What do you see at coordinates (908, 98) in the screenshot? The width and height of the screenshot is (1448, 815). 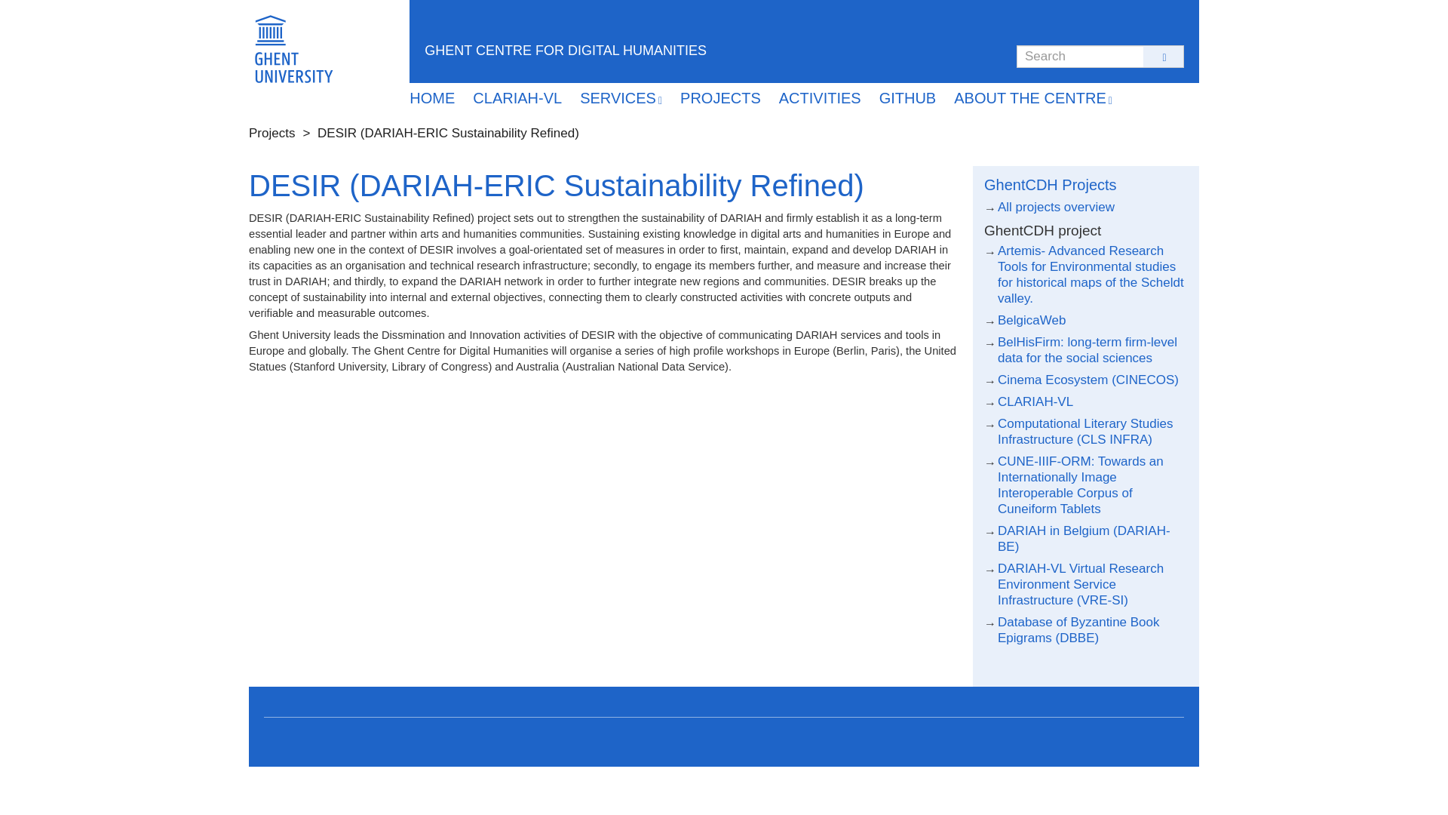 I see `GITHUB` at bounding box center [908, 98].